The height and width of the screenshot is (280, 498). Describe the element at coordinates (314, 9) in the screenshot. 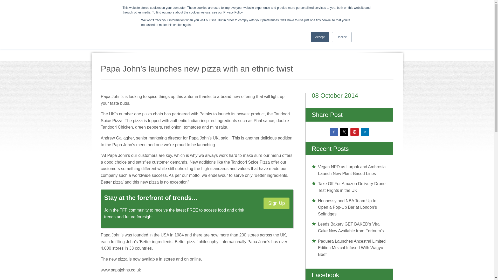

I see `TFP Foundation` at that location.